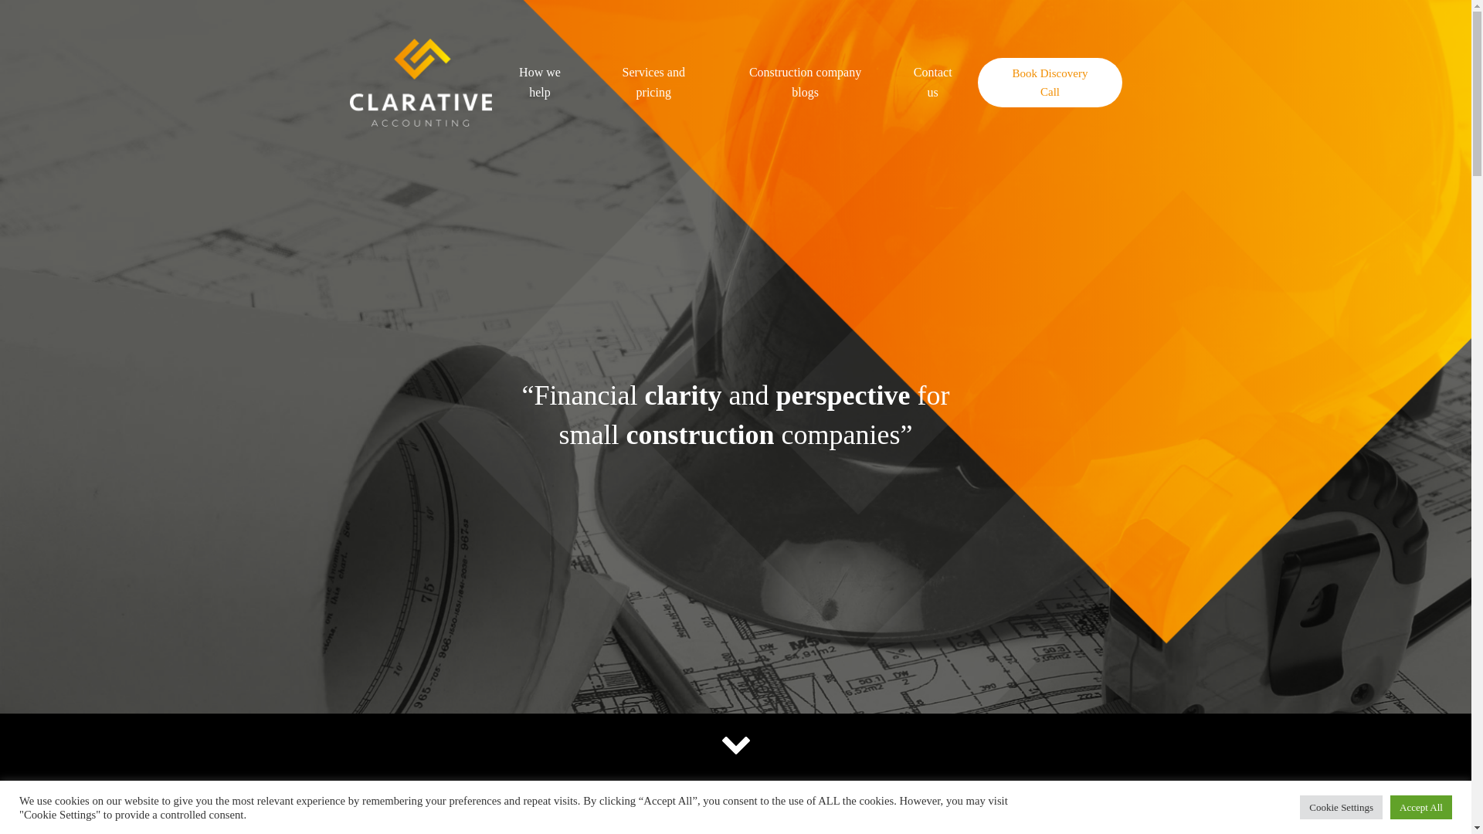  What do you see at coordinates (1049, 82) in the screenshot?
I see `Book Discovery Call` at bounding box center [1049, 82].